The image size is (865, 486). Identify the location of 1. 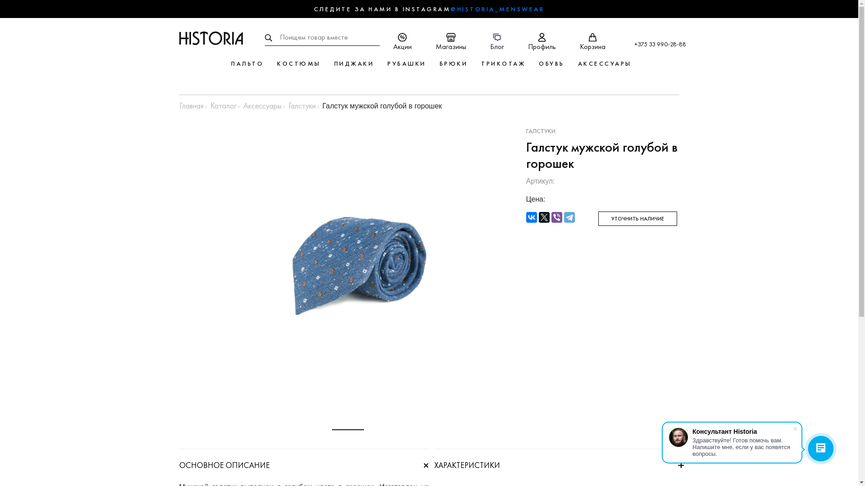
(348, 430).